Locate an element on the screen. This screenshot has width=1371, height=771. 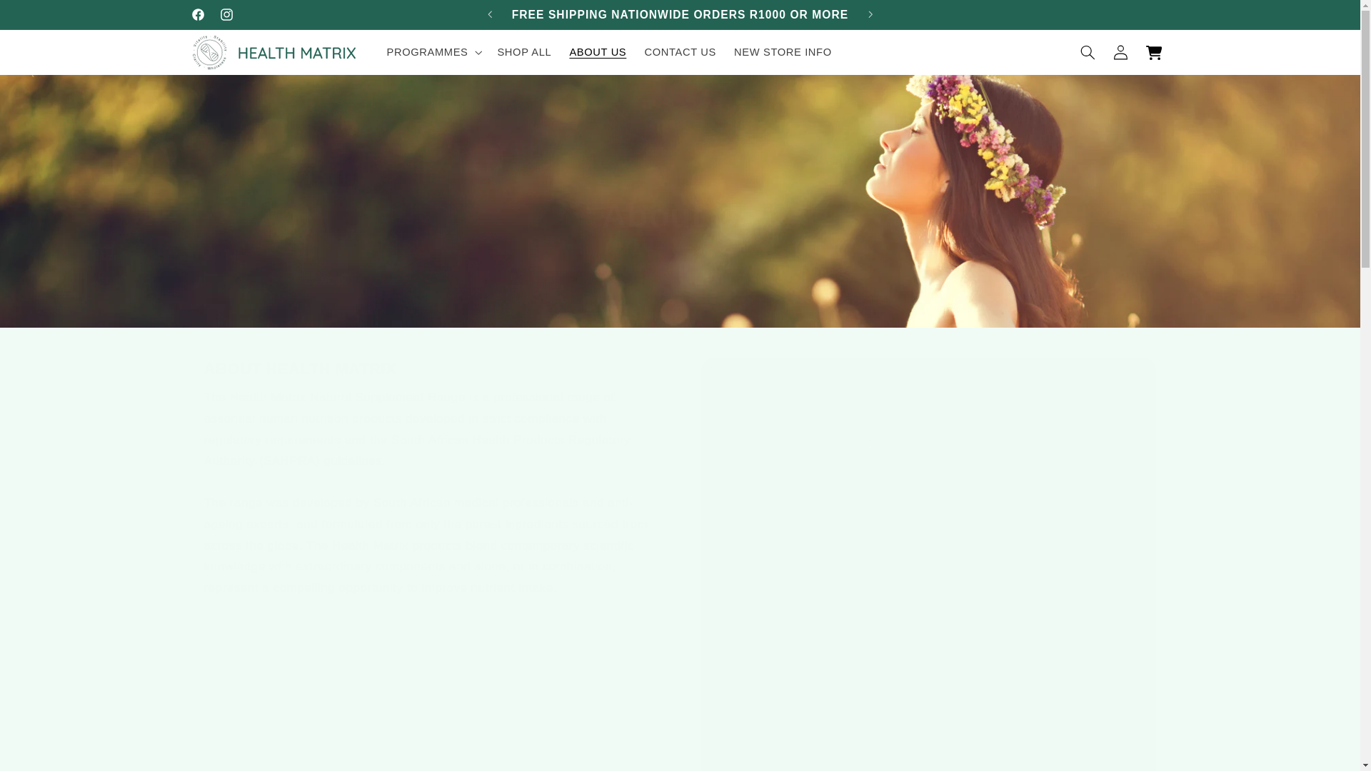
Cart is located at coordinates (1154, 51).